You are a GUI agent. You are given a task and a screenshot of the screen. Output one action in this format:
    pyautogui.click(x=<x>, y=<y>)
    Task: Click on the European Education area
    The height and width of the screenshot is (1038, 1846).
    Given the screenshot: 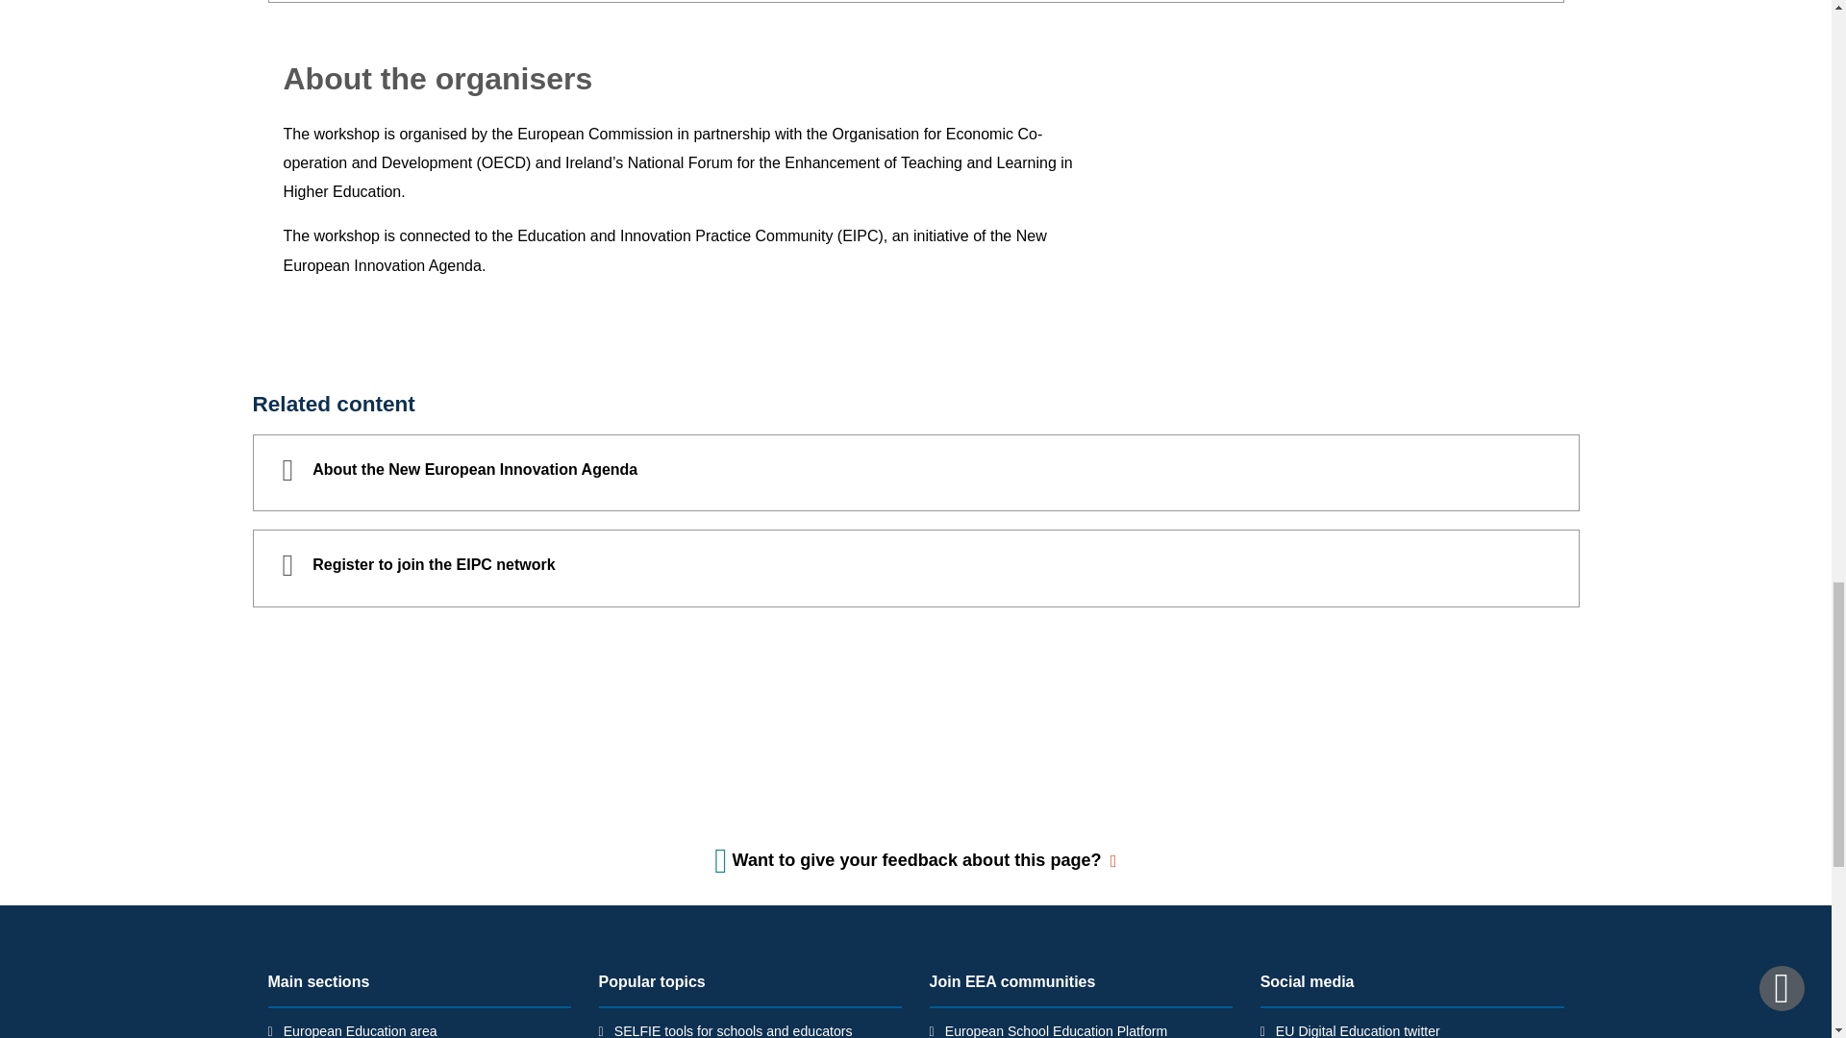 What is the action you would take?
    pyautogui.click(x=361, y=1030)
    